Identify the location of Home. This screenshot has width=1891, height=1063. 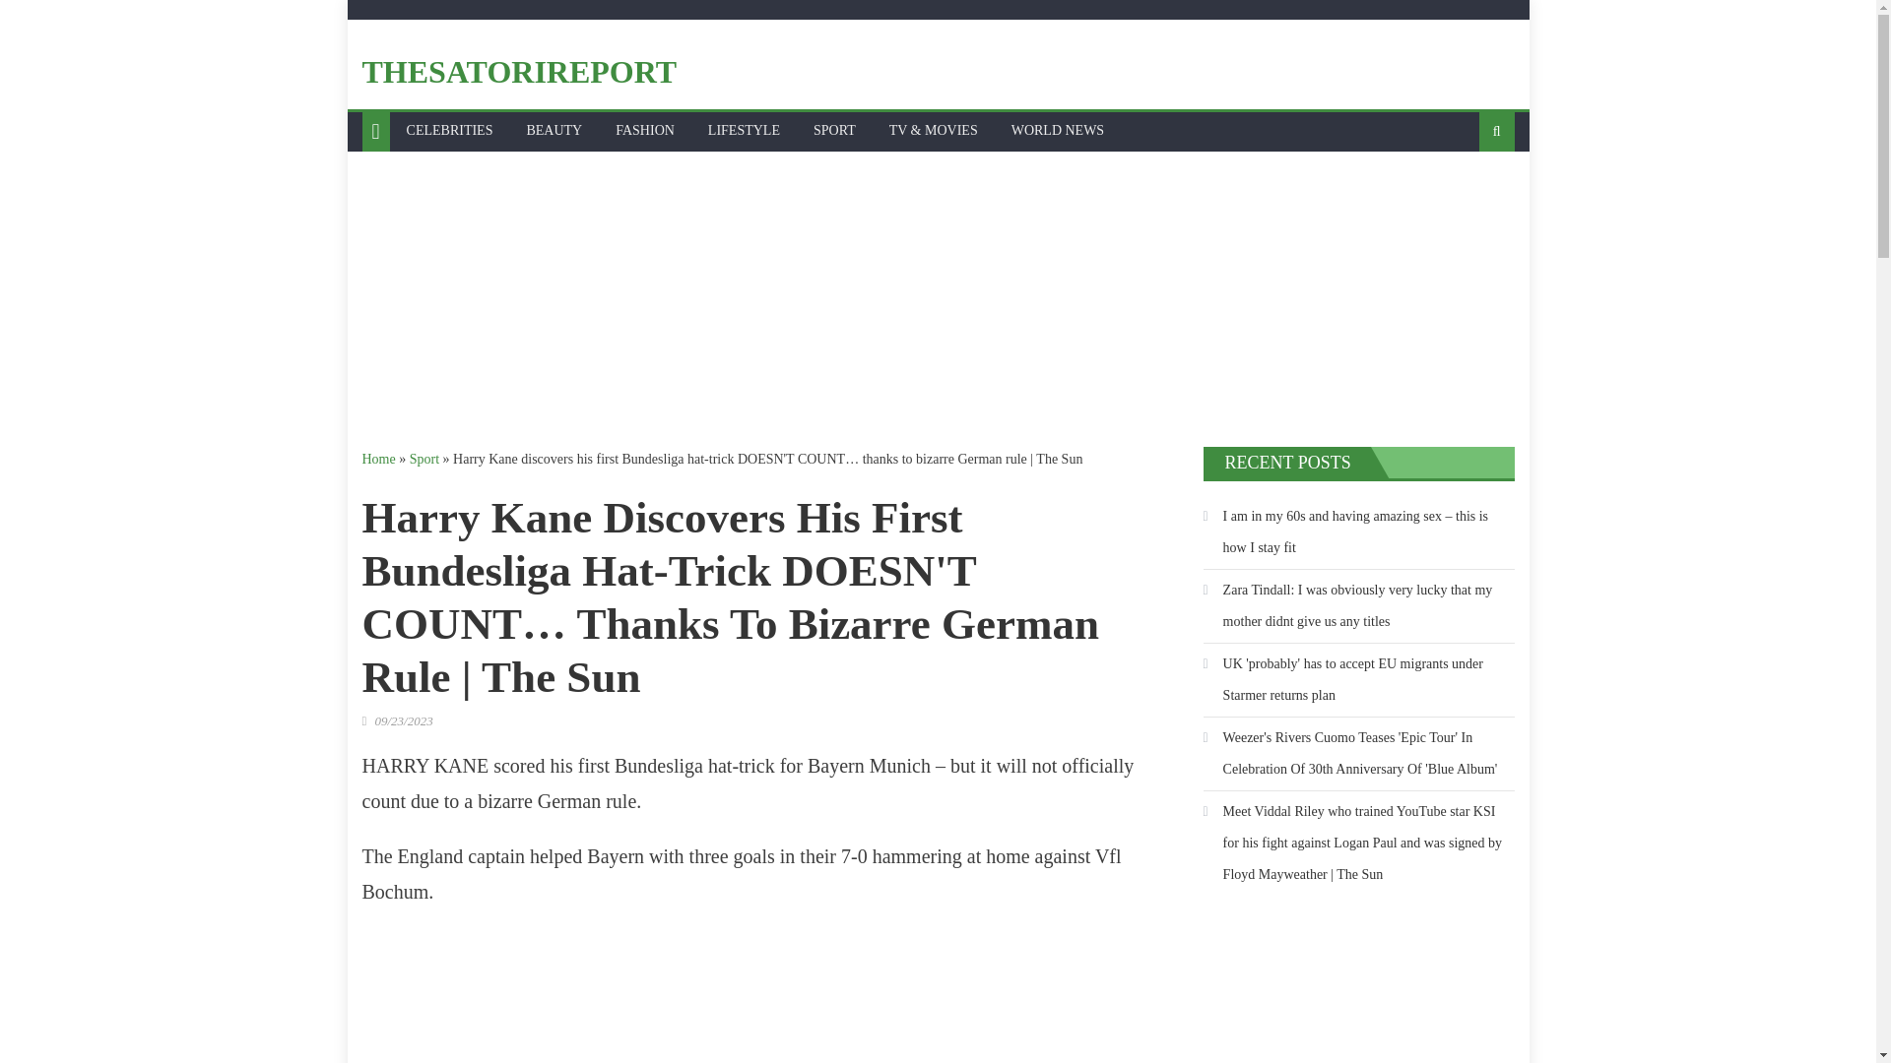
(378, 459).